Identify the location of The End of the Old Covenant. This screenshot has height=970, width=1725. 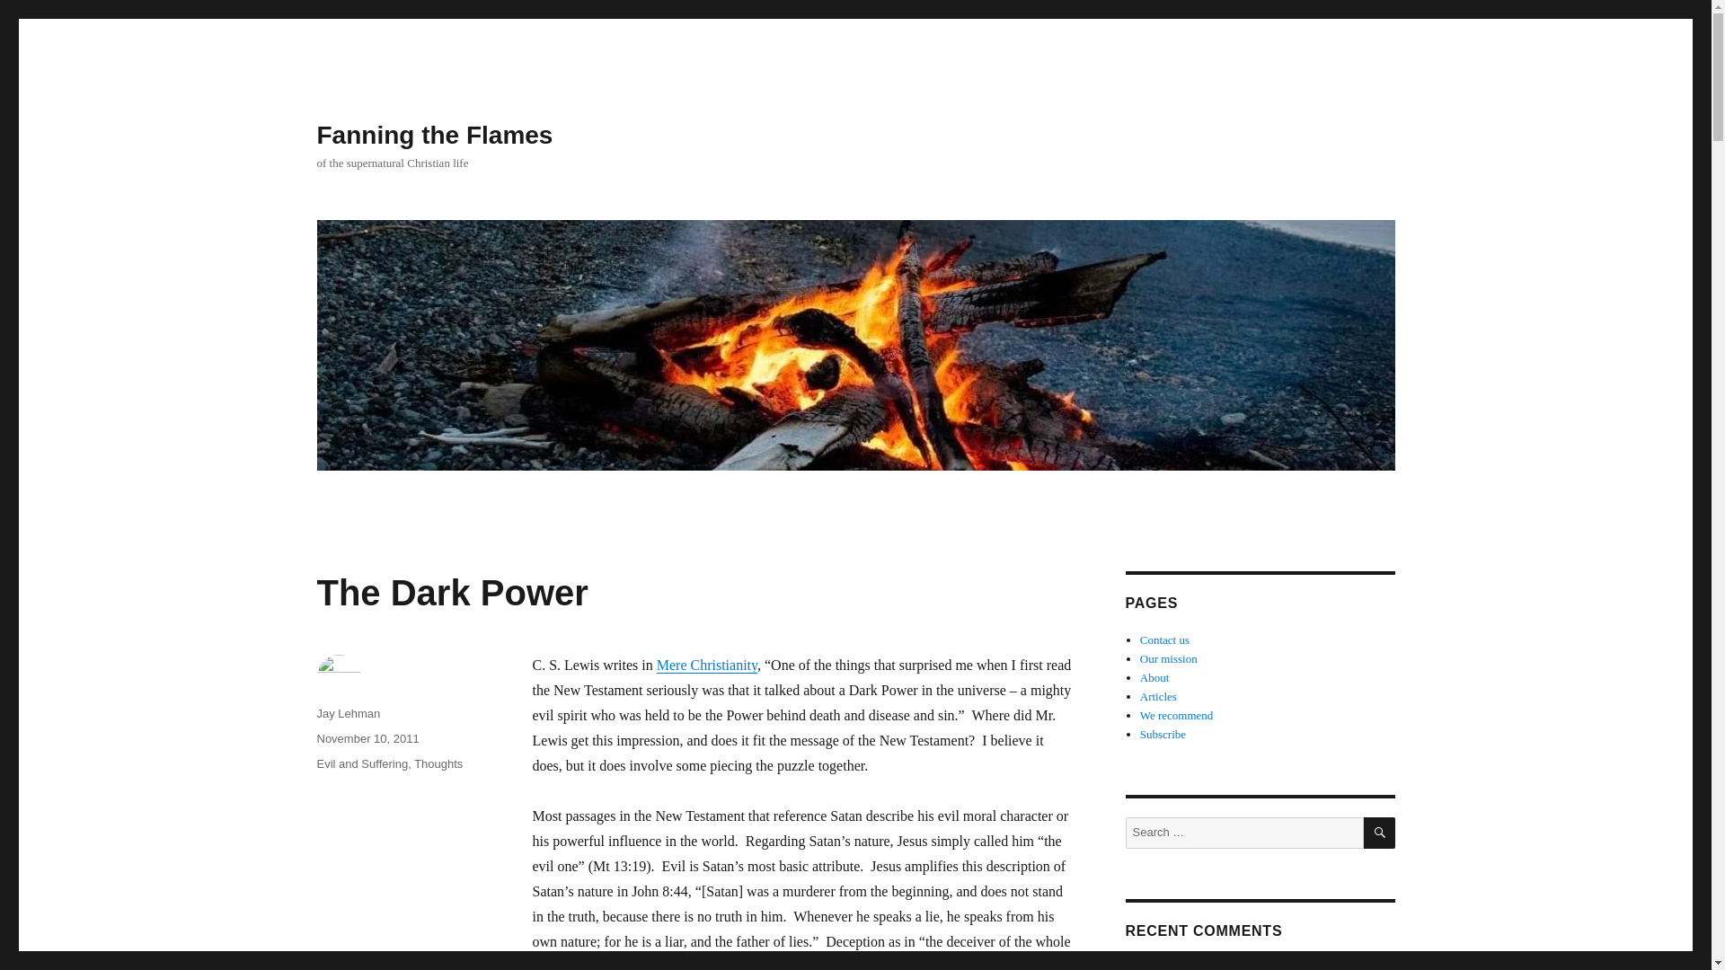
(1312, 966).